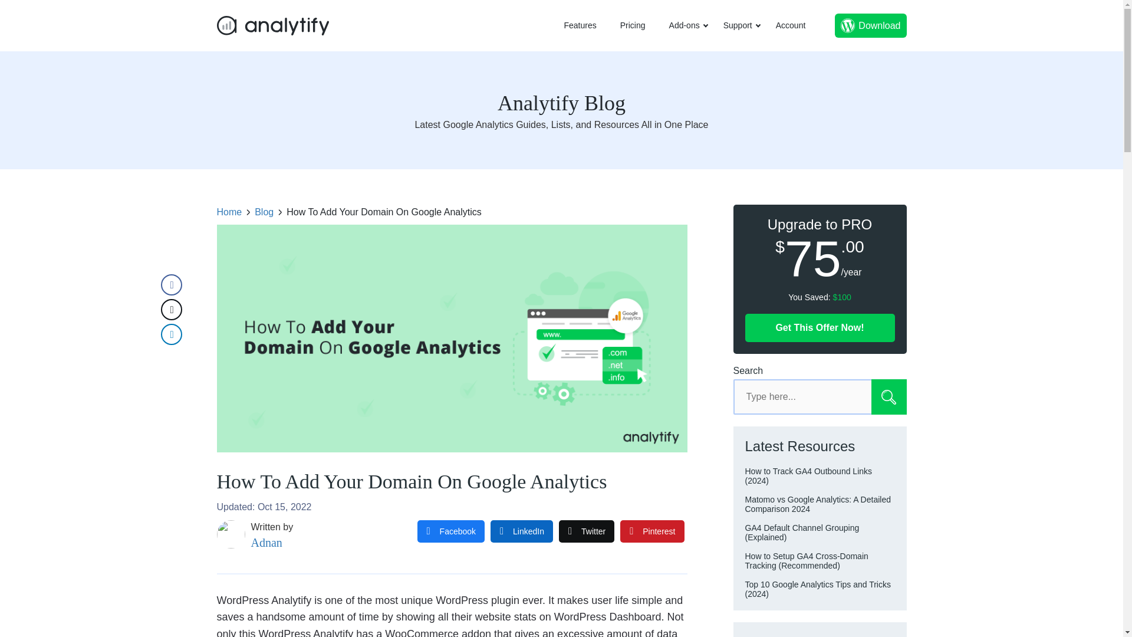 The width and height of the screenshot is (1132, 637). I want to click on Search, so click(889, 396).